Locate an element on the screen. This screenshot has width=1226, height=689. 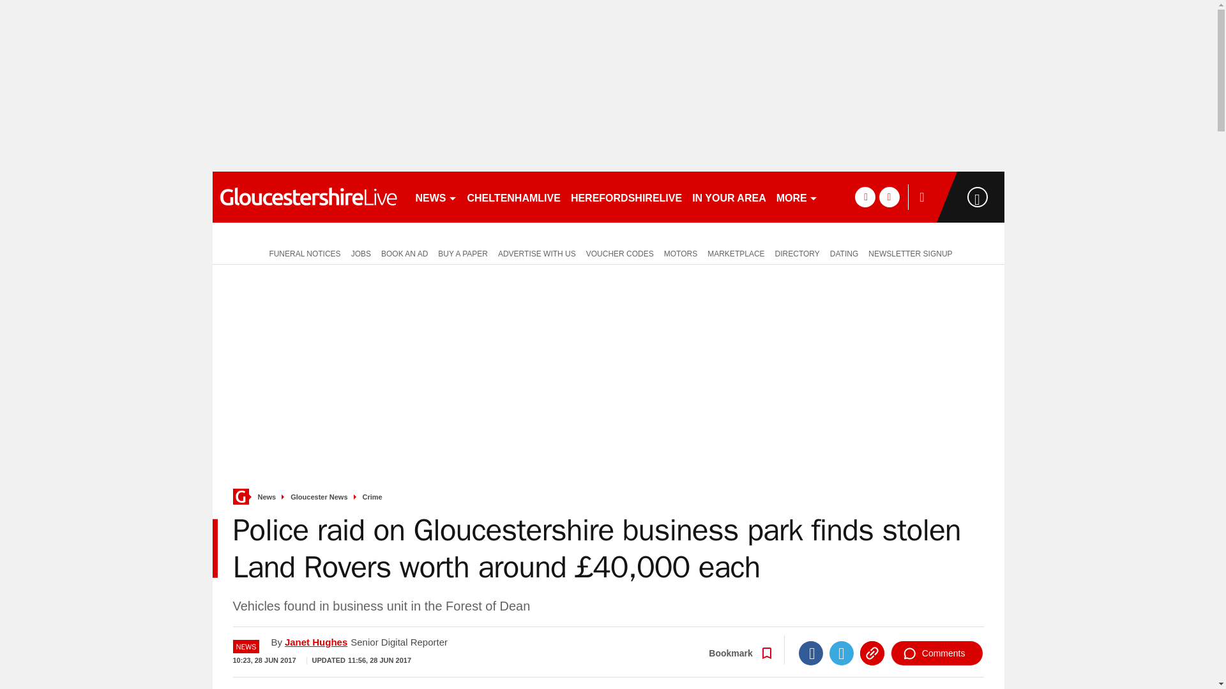
NEWS is located at coordinates (435, 196).